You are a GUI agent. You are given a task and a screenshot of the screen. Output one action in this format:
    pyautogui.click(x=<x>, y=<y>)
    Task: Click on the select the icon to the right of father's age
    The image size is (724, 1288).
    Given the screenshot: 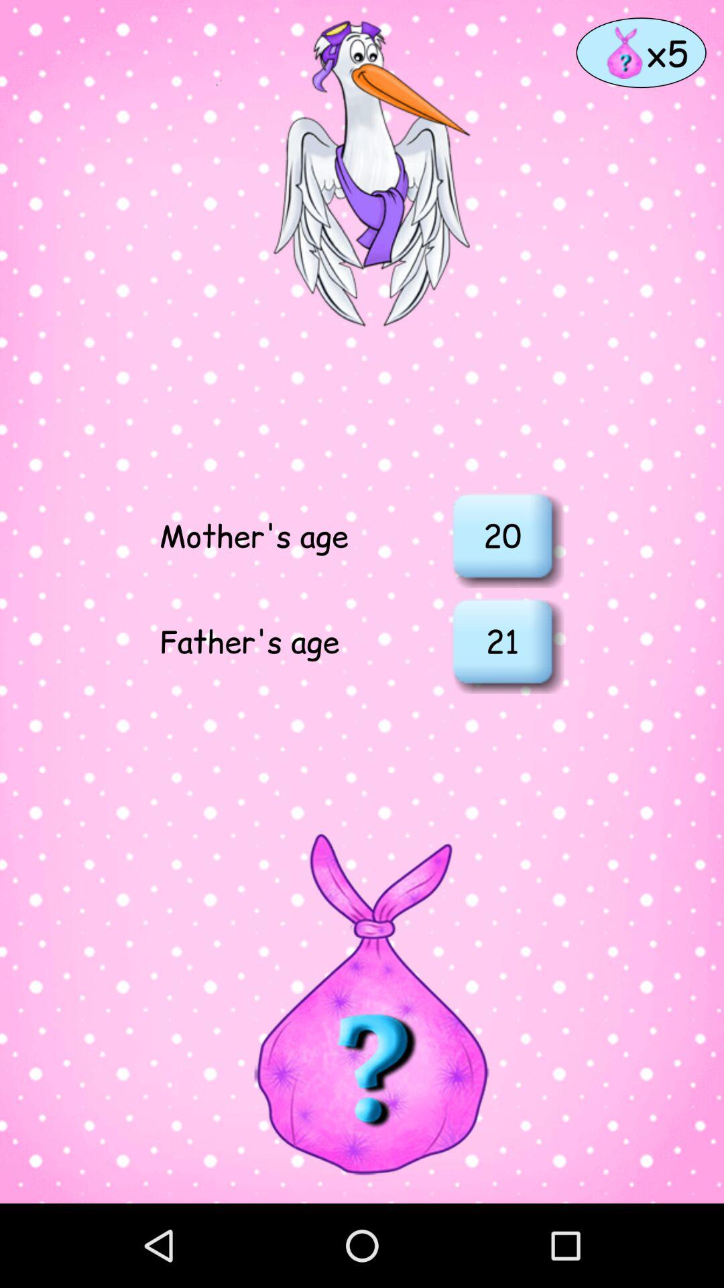 What is the action you would take?
    pyautogui.click(x=502, y=641)
    